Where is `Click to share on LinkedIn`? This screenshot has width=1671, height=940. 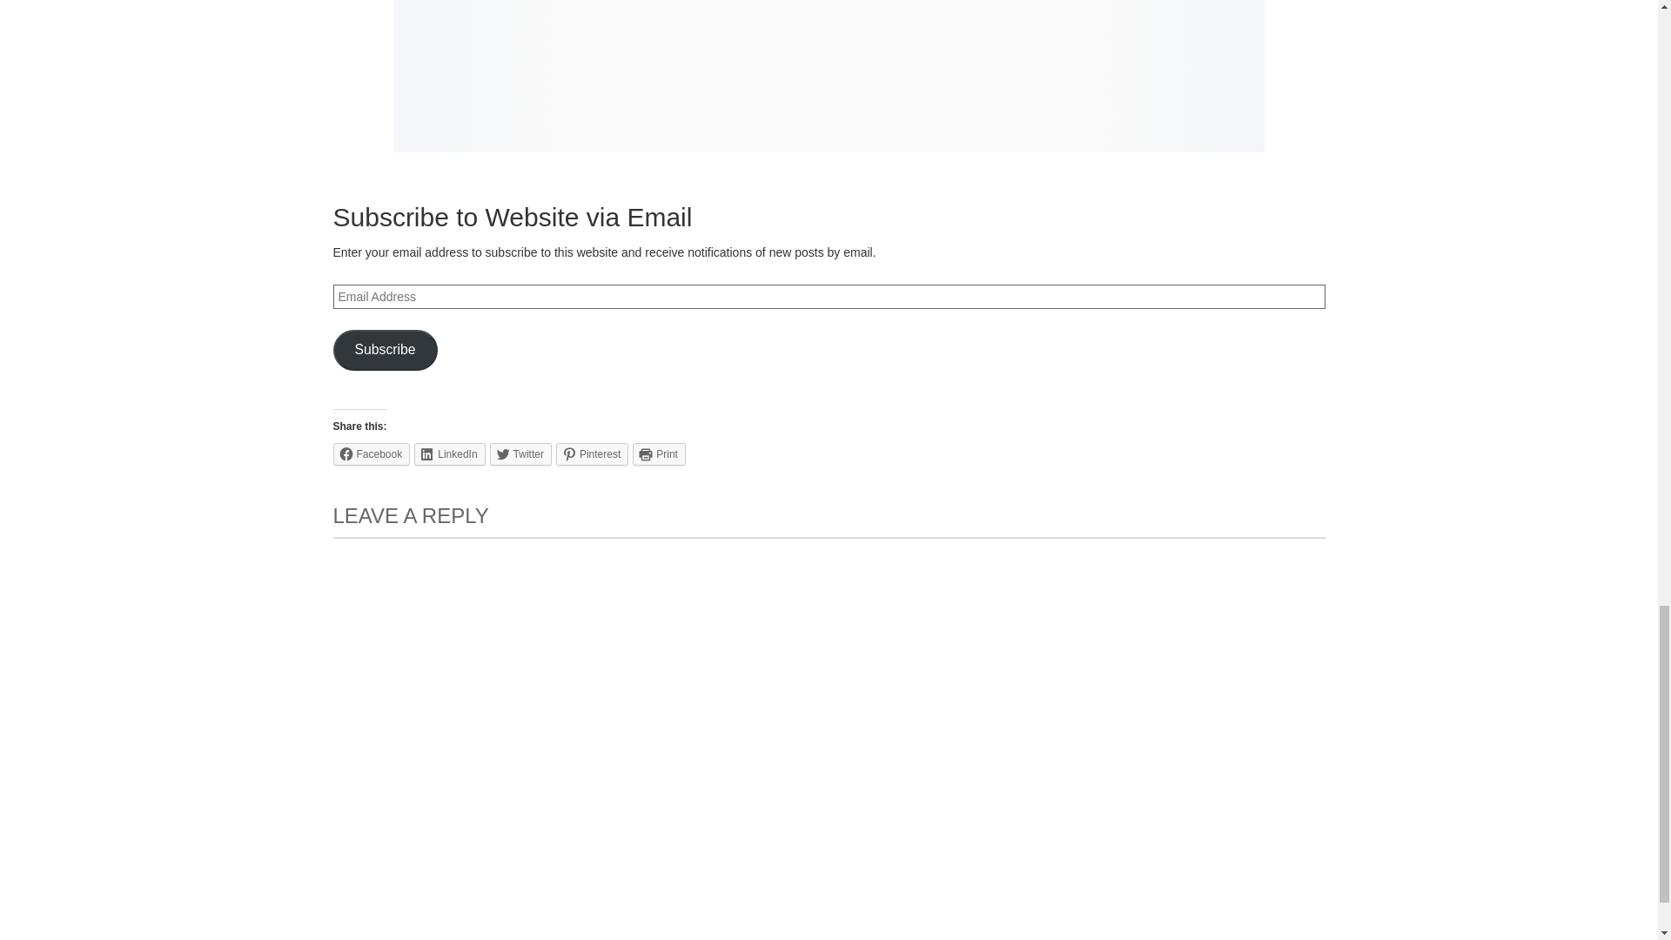 Click to share on LinkedIn is located at coordinates (449, 453).